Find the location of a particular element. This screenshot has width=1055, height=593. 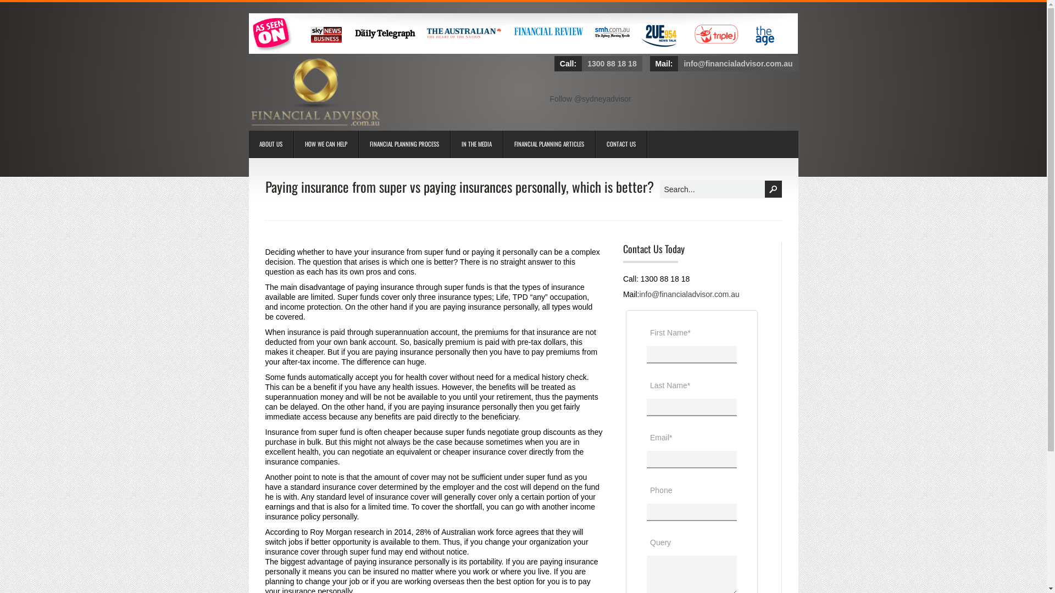

Follow @sydneyadvisor is located at coordinates (591, 99).